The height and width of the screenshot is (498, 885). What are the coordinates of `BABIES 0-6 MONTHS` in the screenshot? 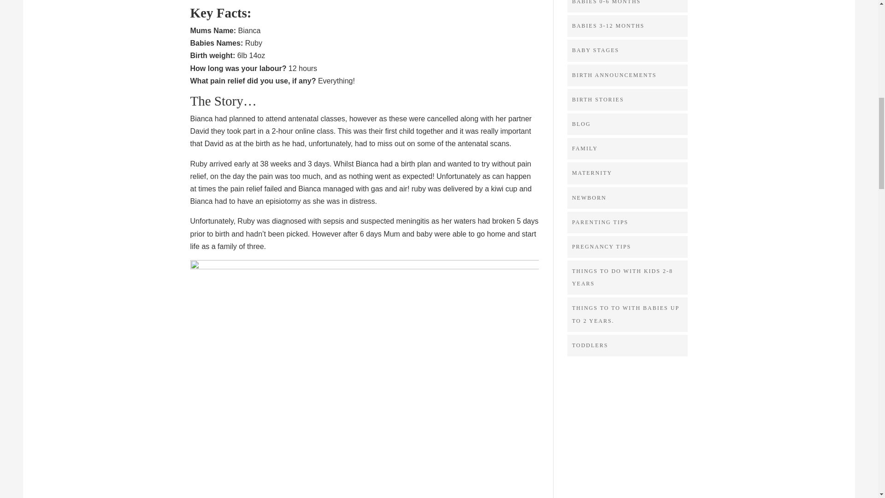 It's located at (606, 2).